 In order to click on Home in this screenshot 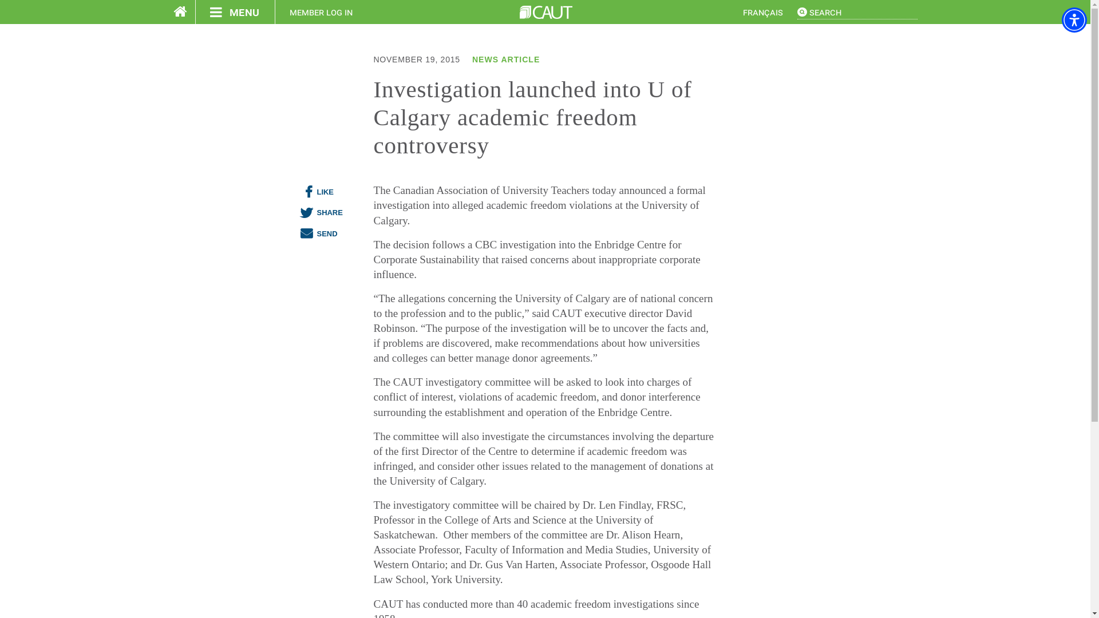, I will do `click(546, 12)`.